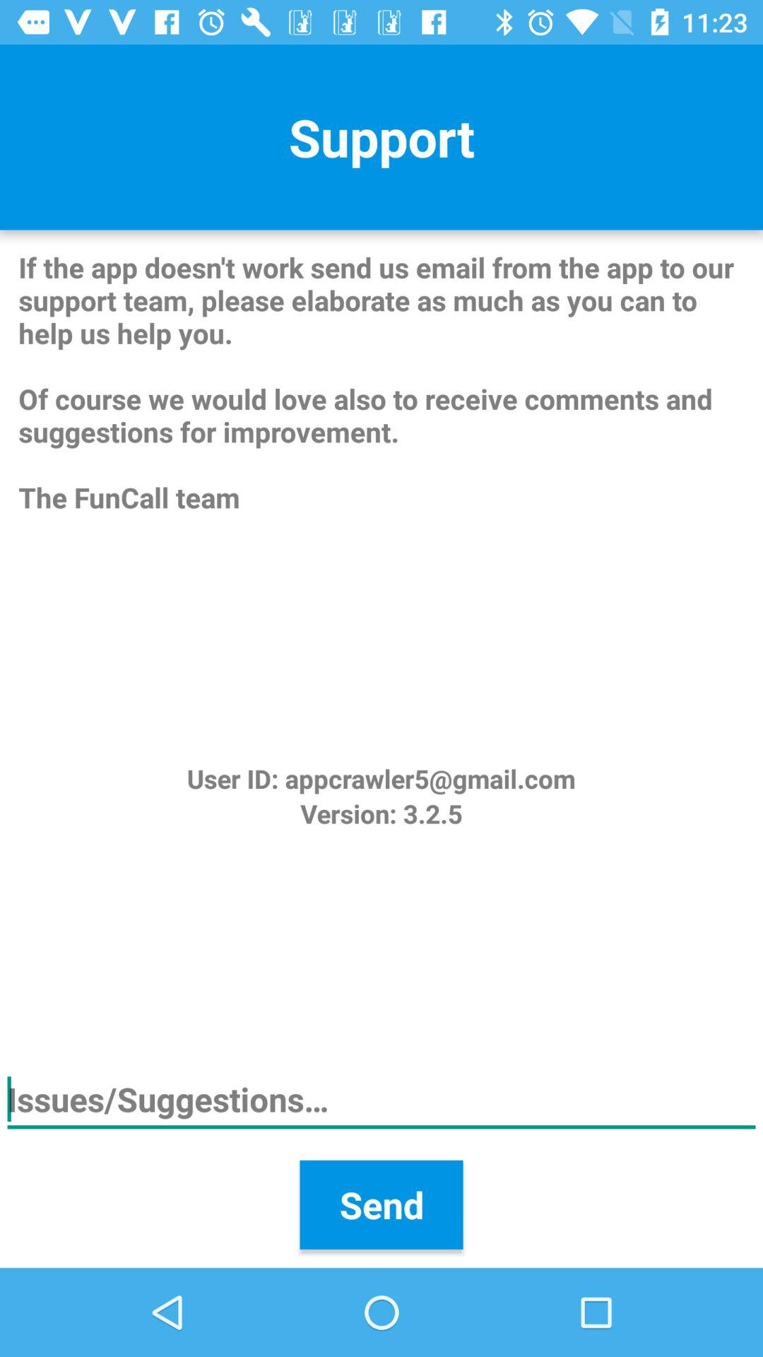  Describe the element at coordinates (381, 779) in the screenshot. I see `launch the item above the version 3 2 item` at that location.